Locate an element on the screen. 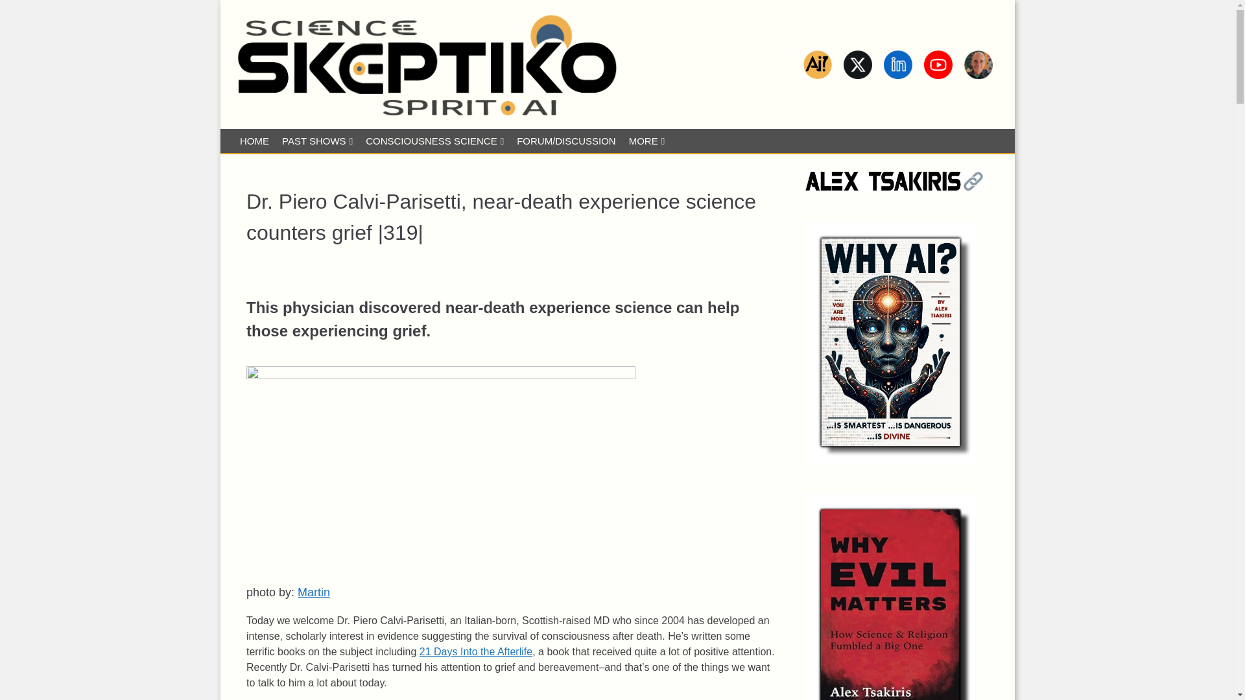  MORE is located at coordinates (646, 141).